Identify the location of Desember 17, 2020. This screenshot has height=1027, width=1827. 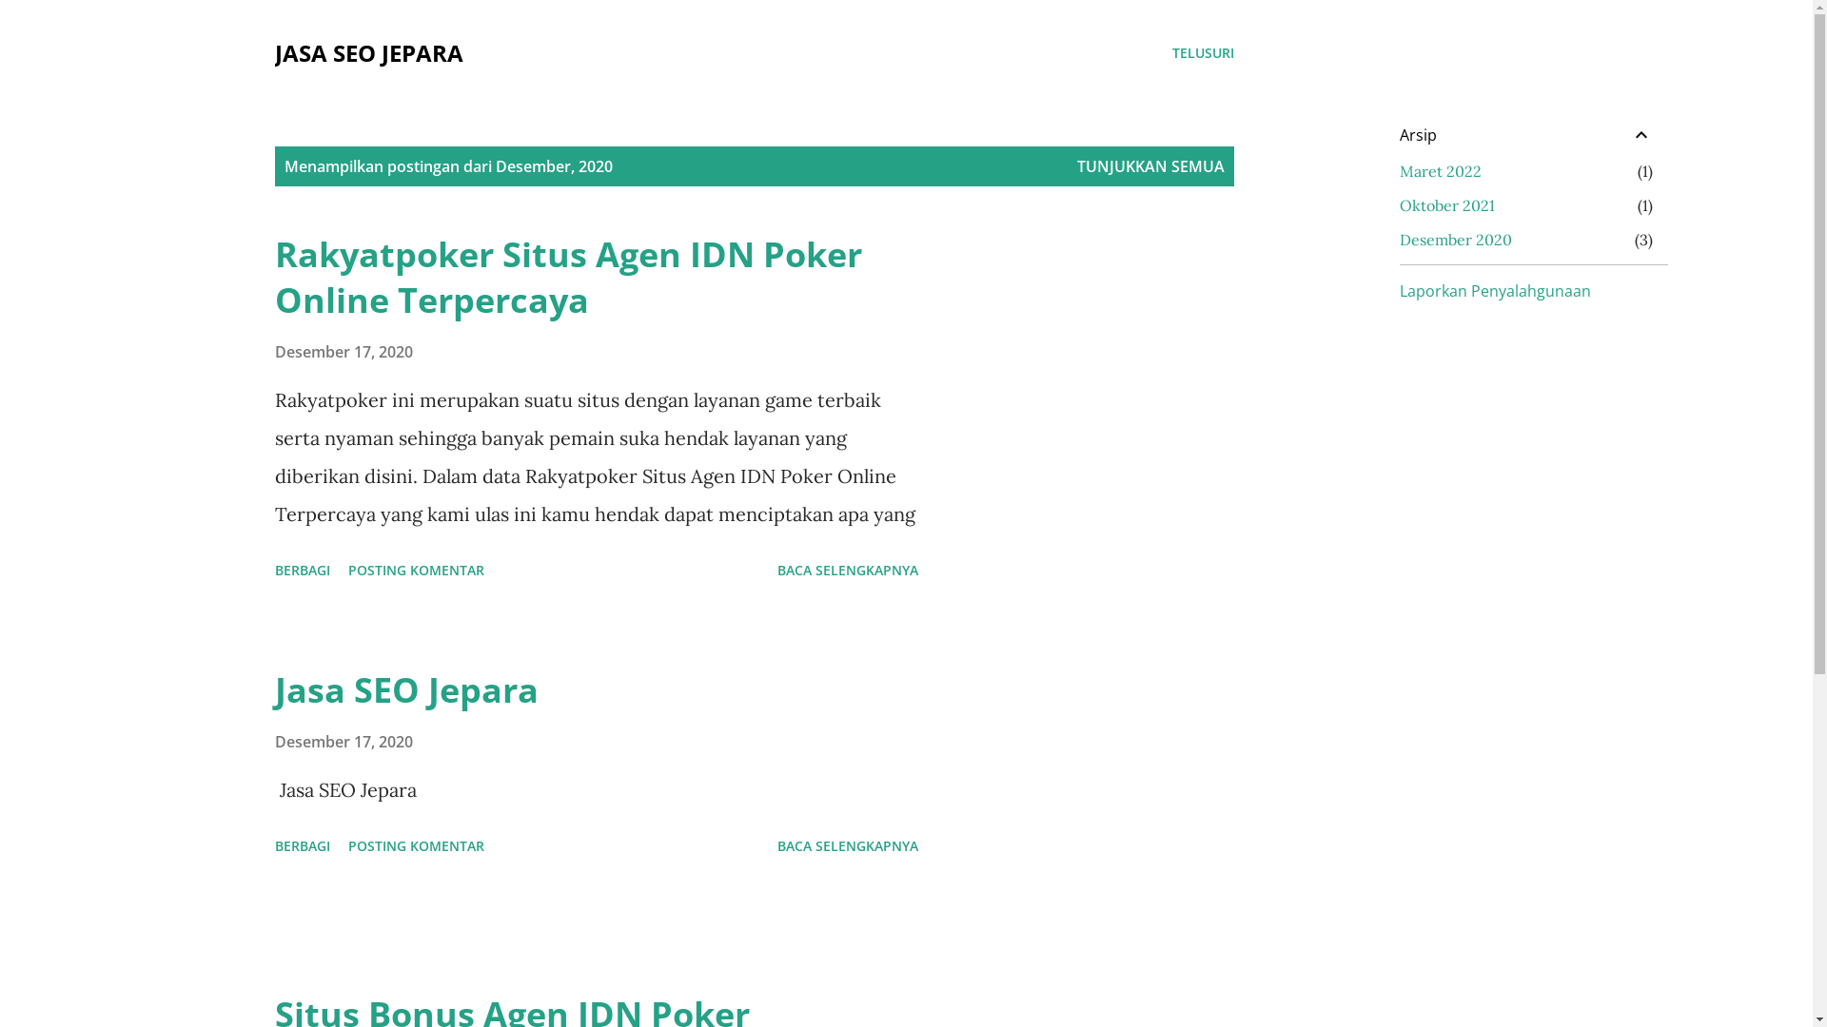
(343, 742).